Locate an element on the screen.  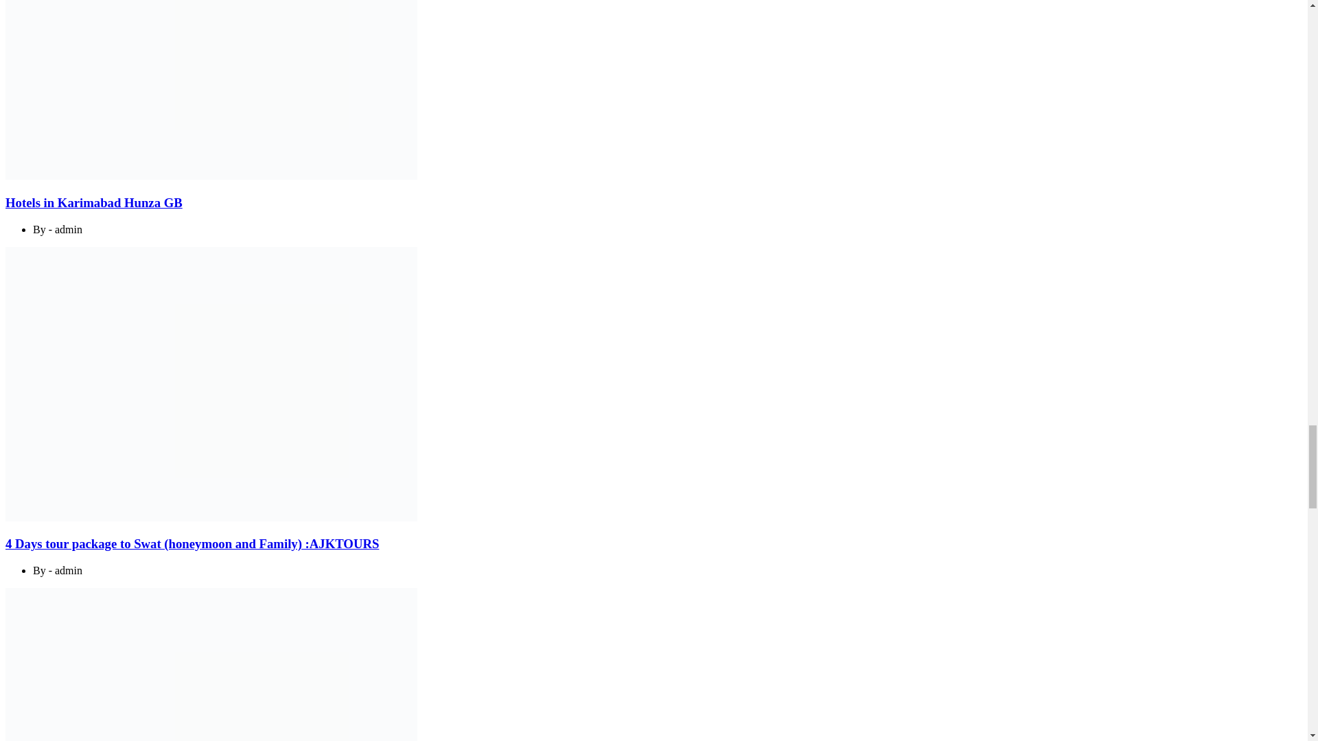
Hotels in Karimabad Hunza GB is located at coordinates (93, 202).